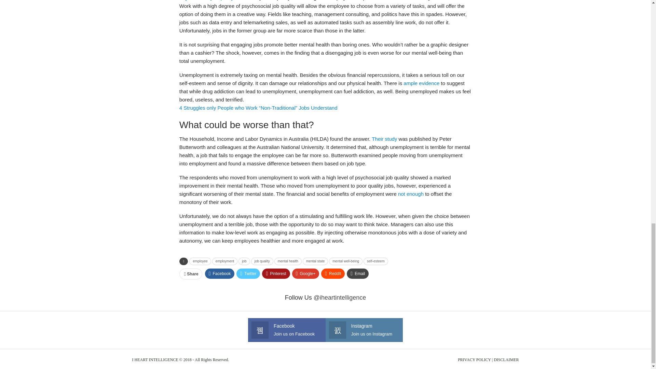 This screenshot has height=369, width=656. I want to click on Their study, so click(384, 139).